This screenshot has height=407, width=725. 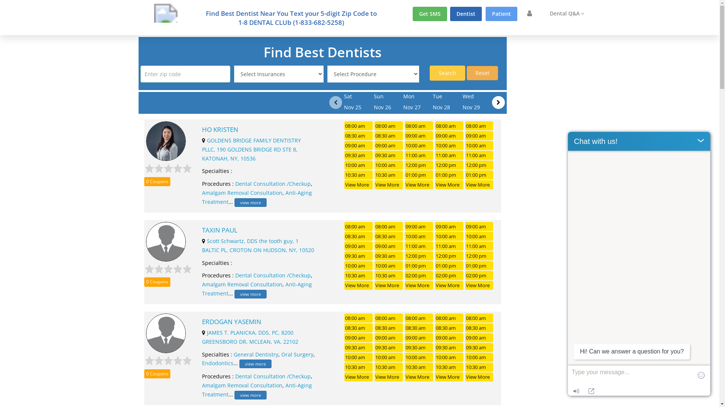 I want to click on View More, so click(x=449, y=185).